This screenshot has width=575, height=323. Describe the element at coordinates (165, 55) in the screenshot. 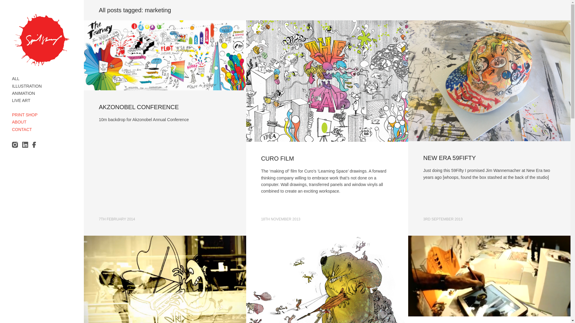

I see `Permalink to Akzonobel Conference` at that location.